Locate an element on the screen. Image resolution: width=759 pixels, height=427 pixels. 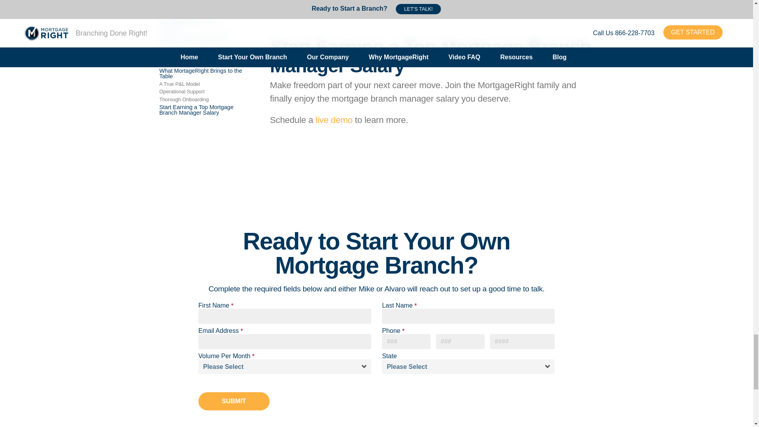
Submit is located at coordinates (234, 401).